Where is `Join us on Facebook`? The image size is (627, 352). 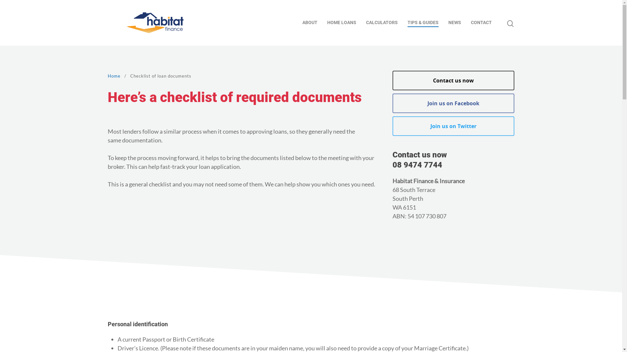 Join us on Facebook is located at coordinates (453, 103).